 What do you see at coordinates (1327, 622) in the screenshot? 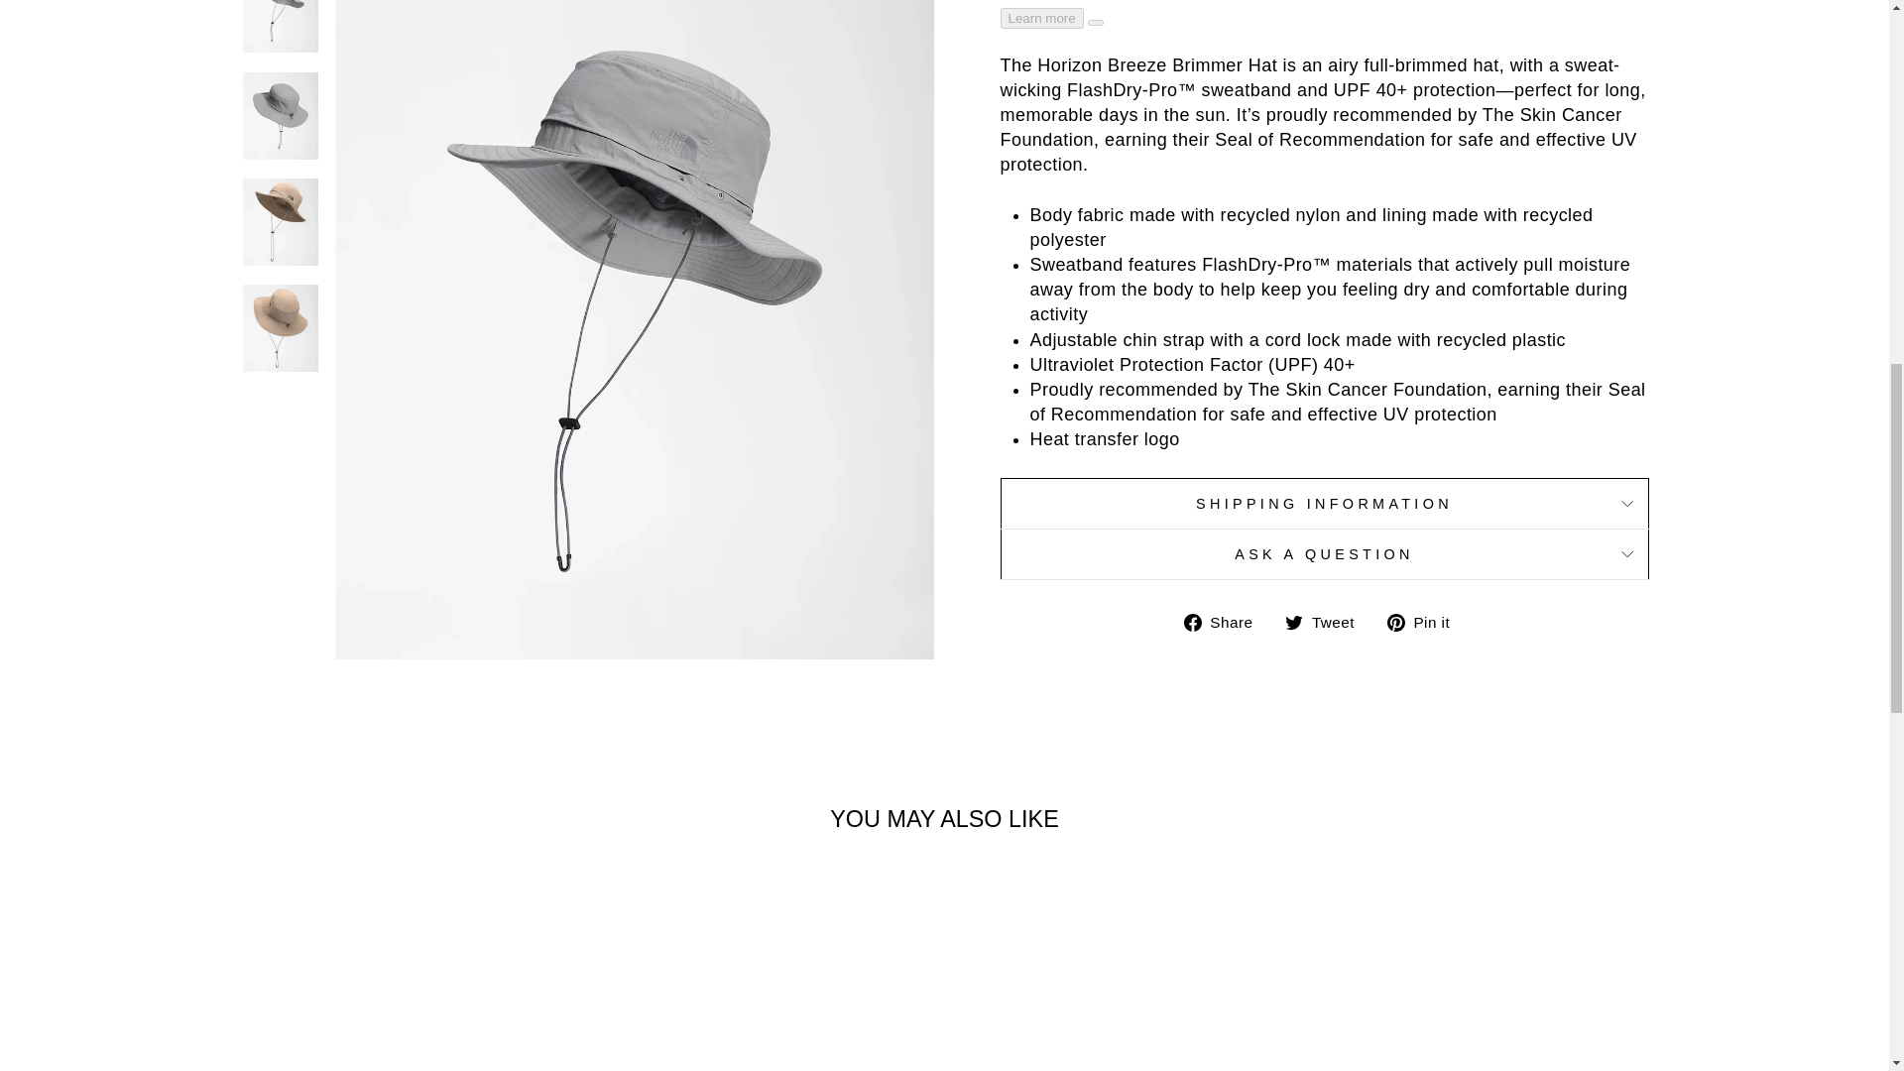
I see `Tweet on Twitter` at bounding box center [1327, 622].